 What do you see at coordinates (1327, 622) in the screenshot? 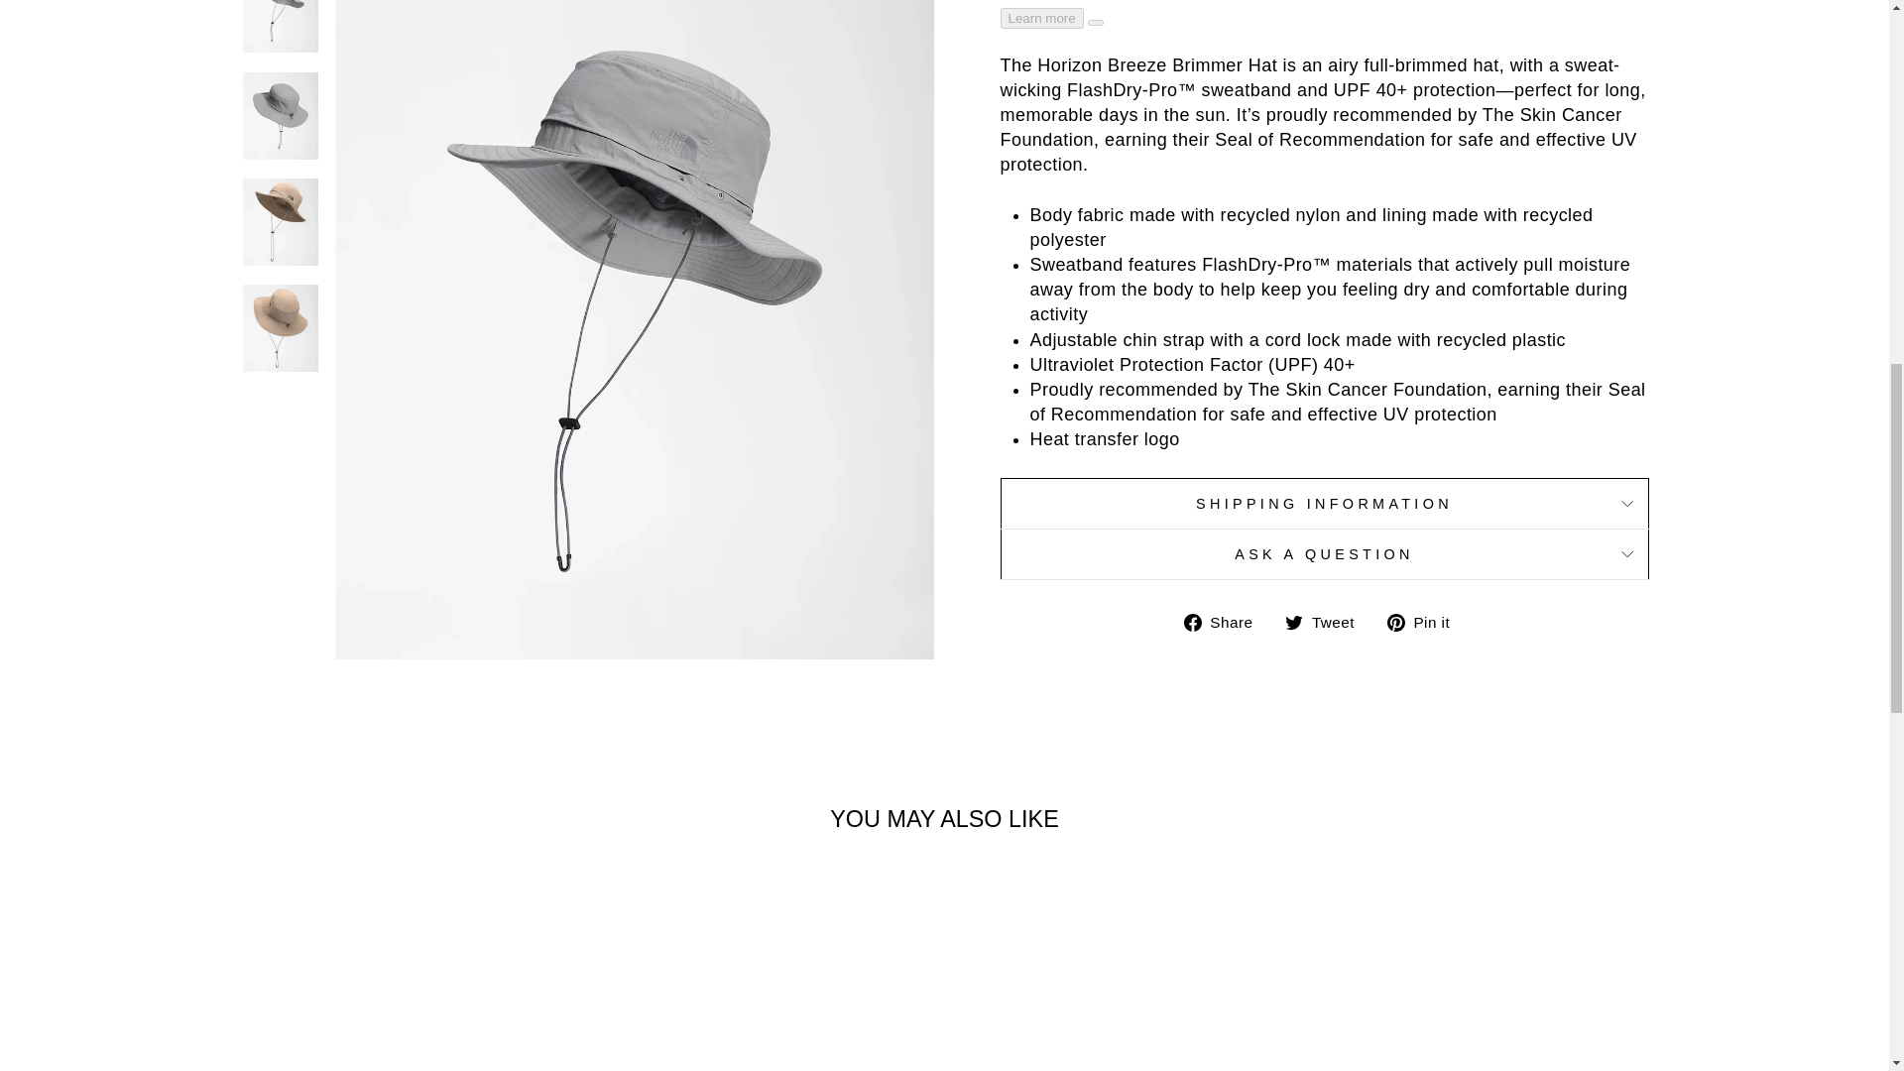
I see `Tweet on Twitter` at bounding box center [1327, 622].